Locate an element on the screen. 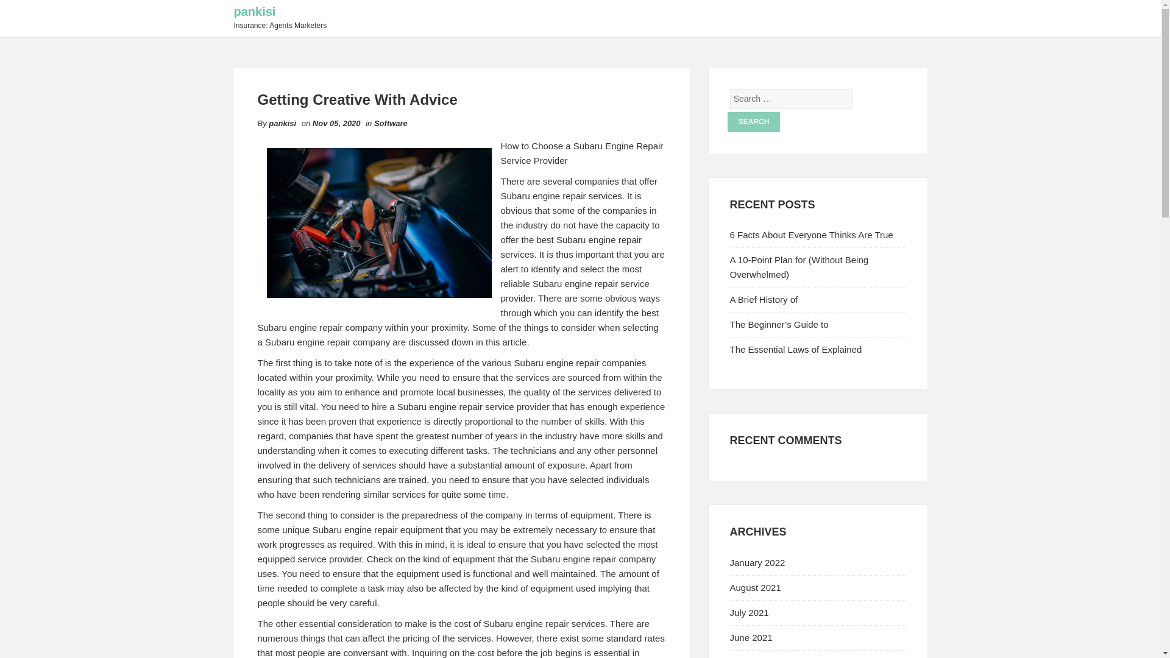 The width and height of the screenshot is (1170, 658). pankisi is located at coordinates (255, 11).